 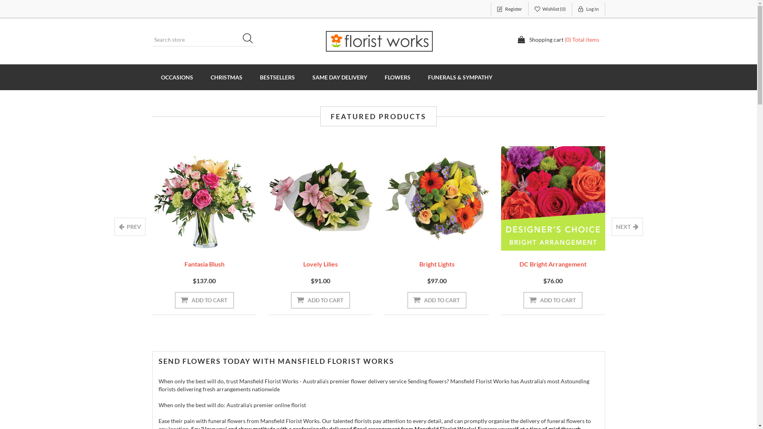 What do you see at coordinates (460, 77) in the screenshot?
I see `FUNERALS & SYMPATHY` at bounding box center [460, 77].